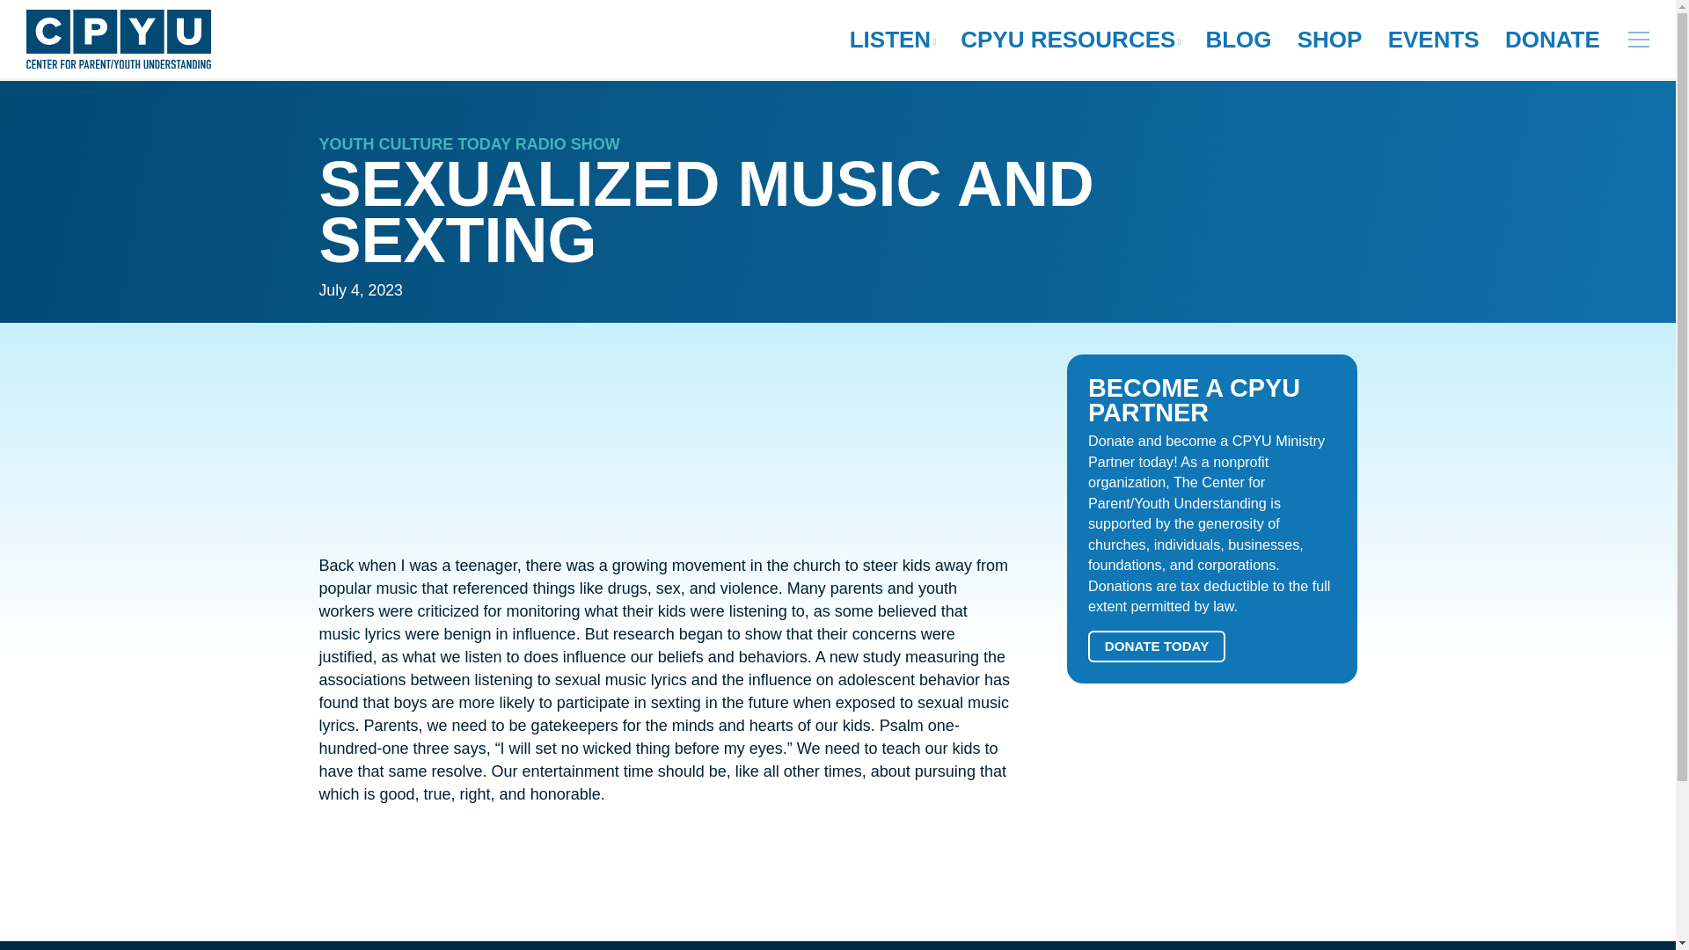 The height and width of the screenshot is (950, 1689). Describe the element at coordinates (892, 40) in the screenshot. I see `LISTEN` at that location.